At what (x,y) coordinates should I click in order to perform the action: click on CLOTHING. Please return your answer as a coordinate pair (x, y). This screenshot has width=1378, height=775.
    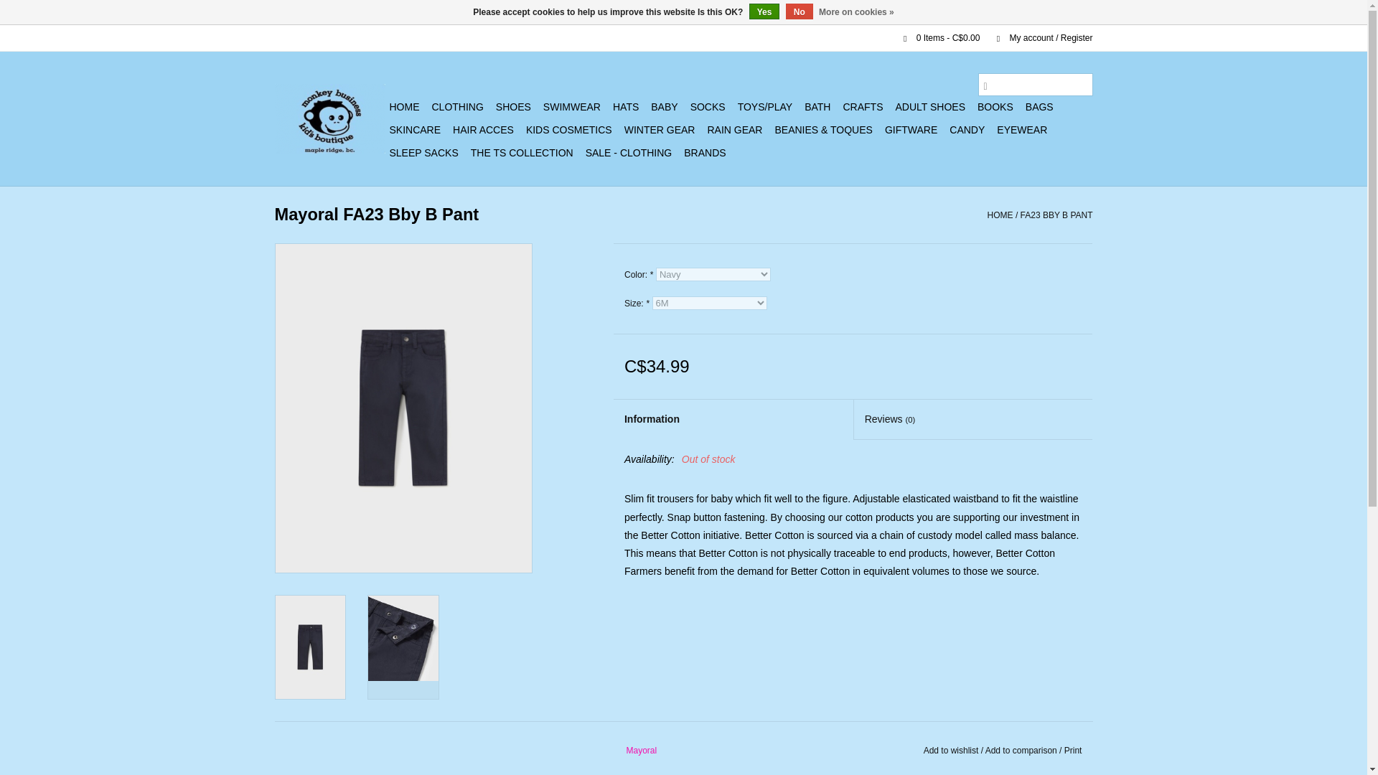
    Looking at the image, I should click on (457, 106).